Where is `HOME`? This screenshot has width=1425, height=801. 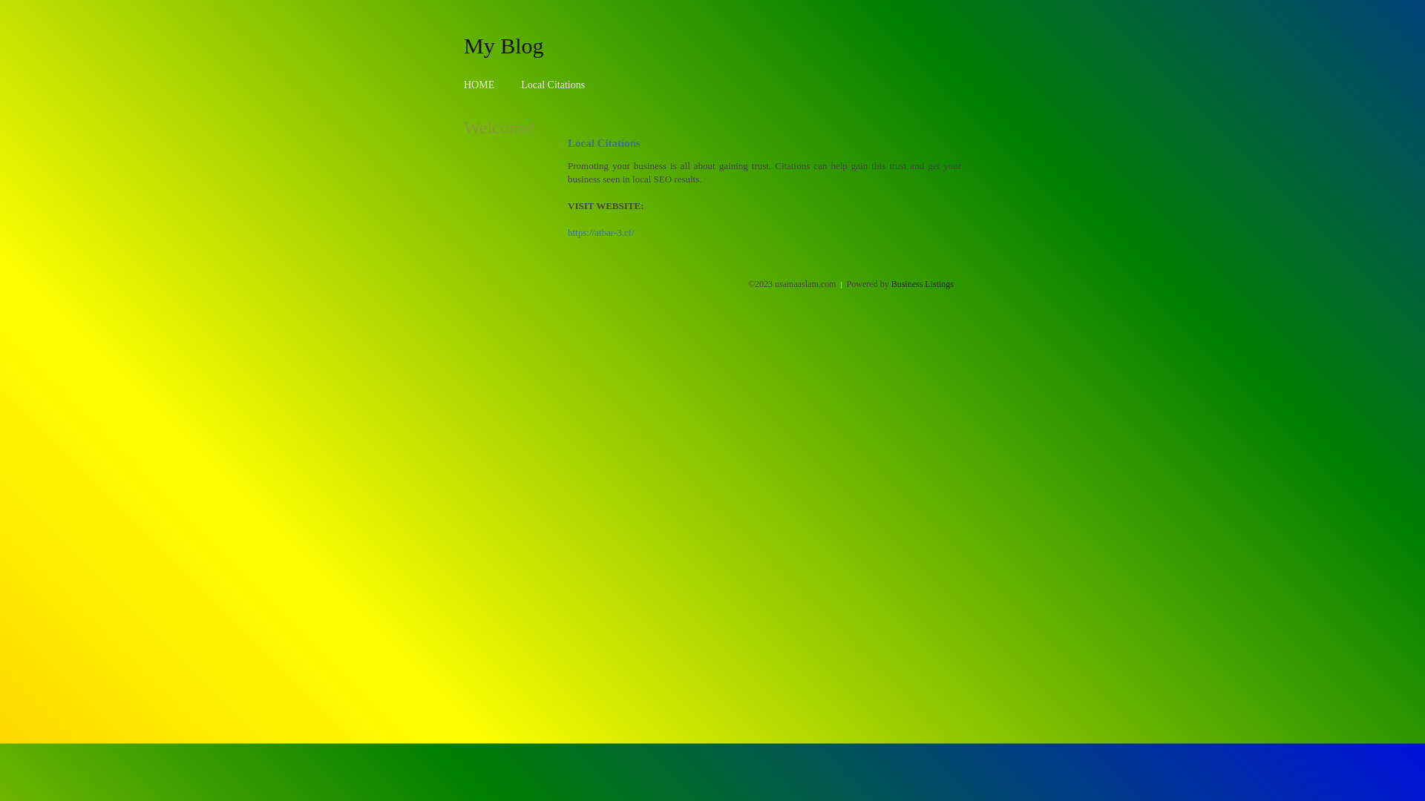 HOME is located at coordinates (479, 85).